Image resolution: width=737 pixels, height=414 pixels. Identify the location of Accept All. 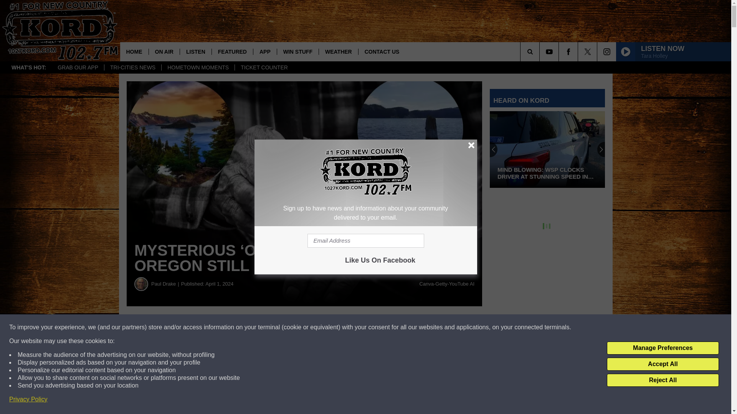
(663, 364).